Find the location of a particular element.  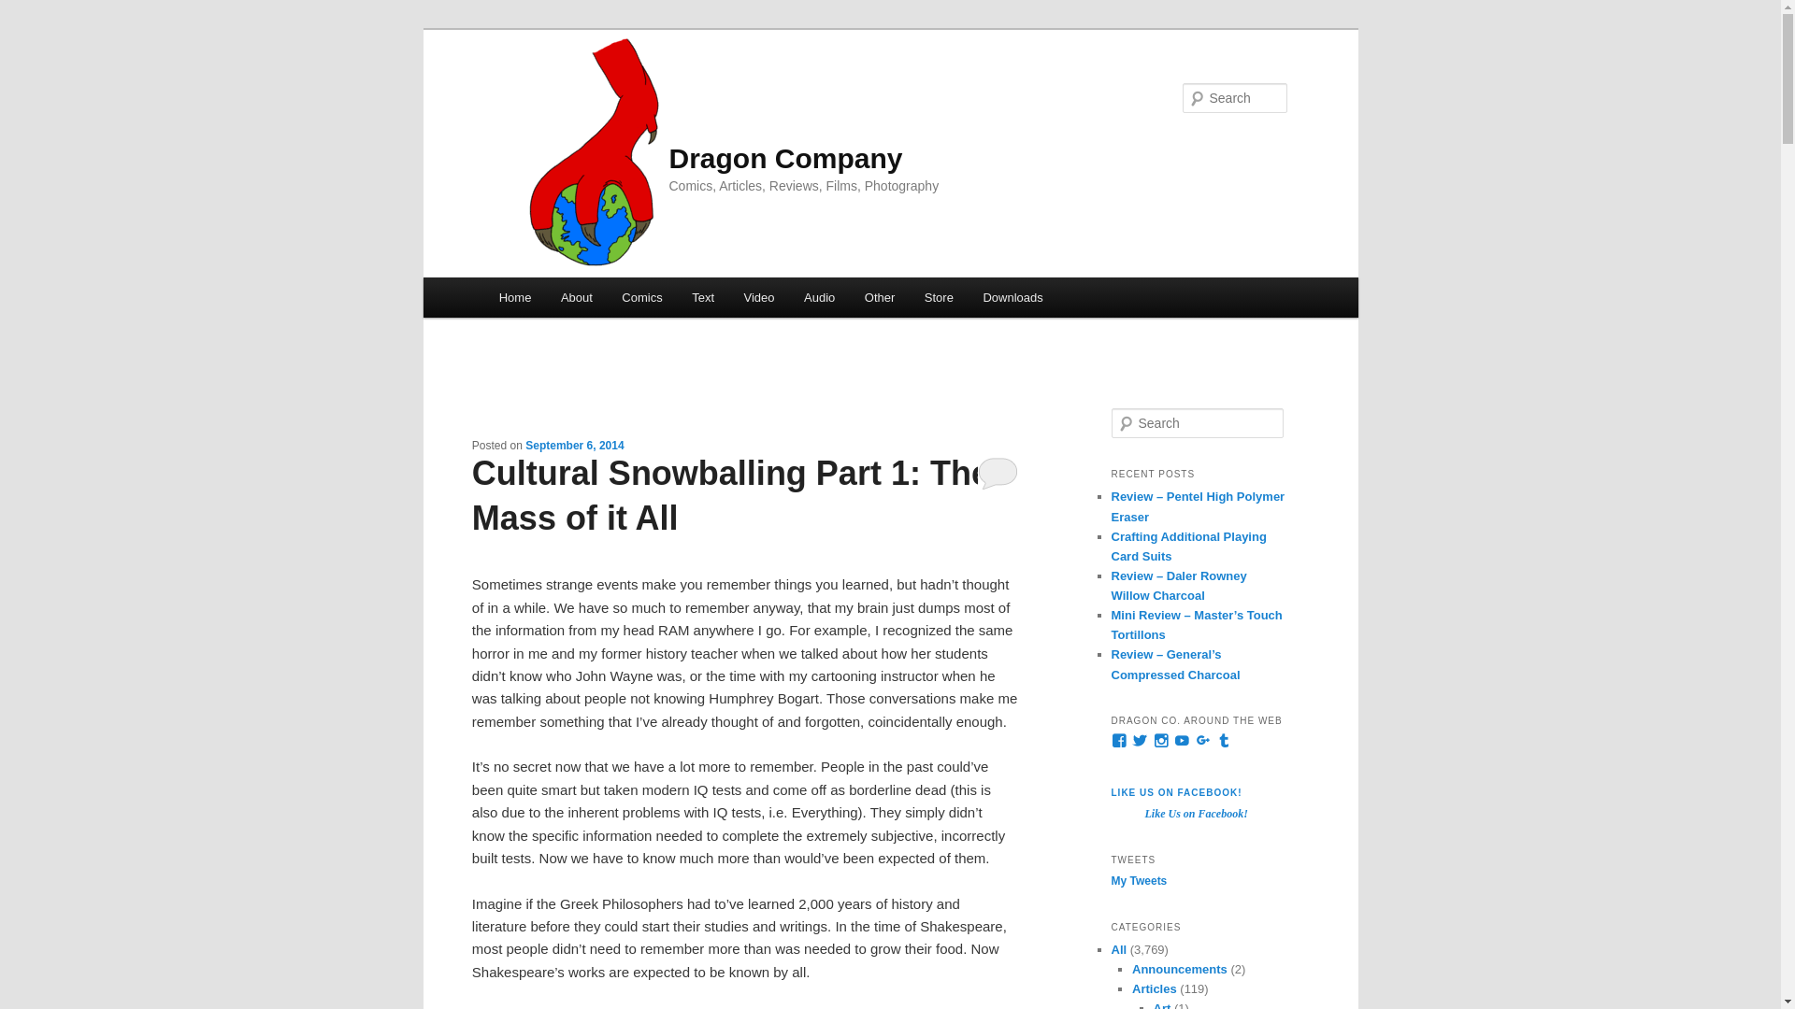

Search is located at coordinates (30, 10).